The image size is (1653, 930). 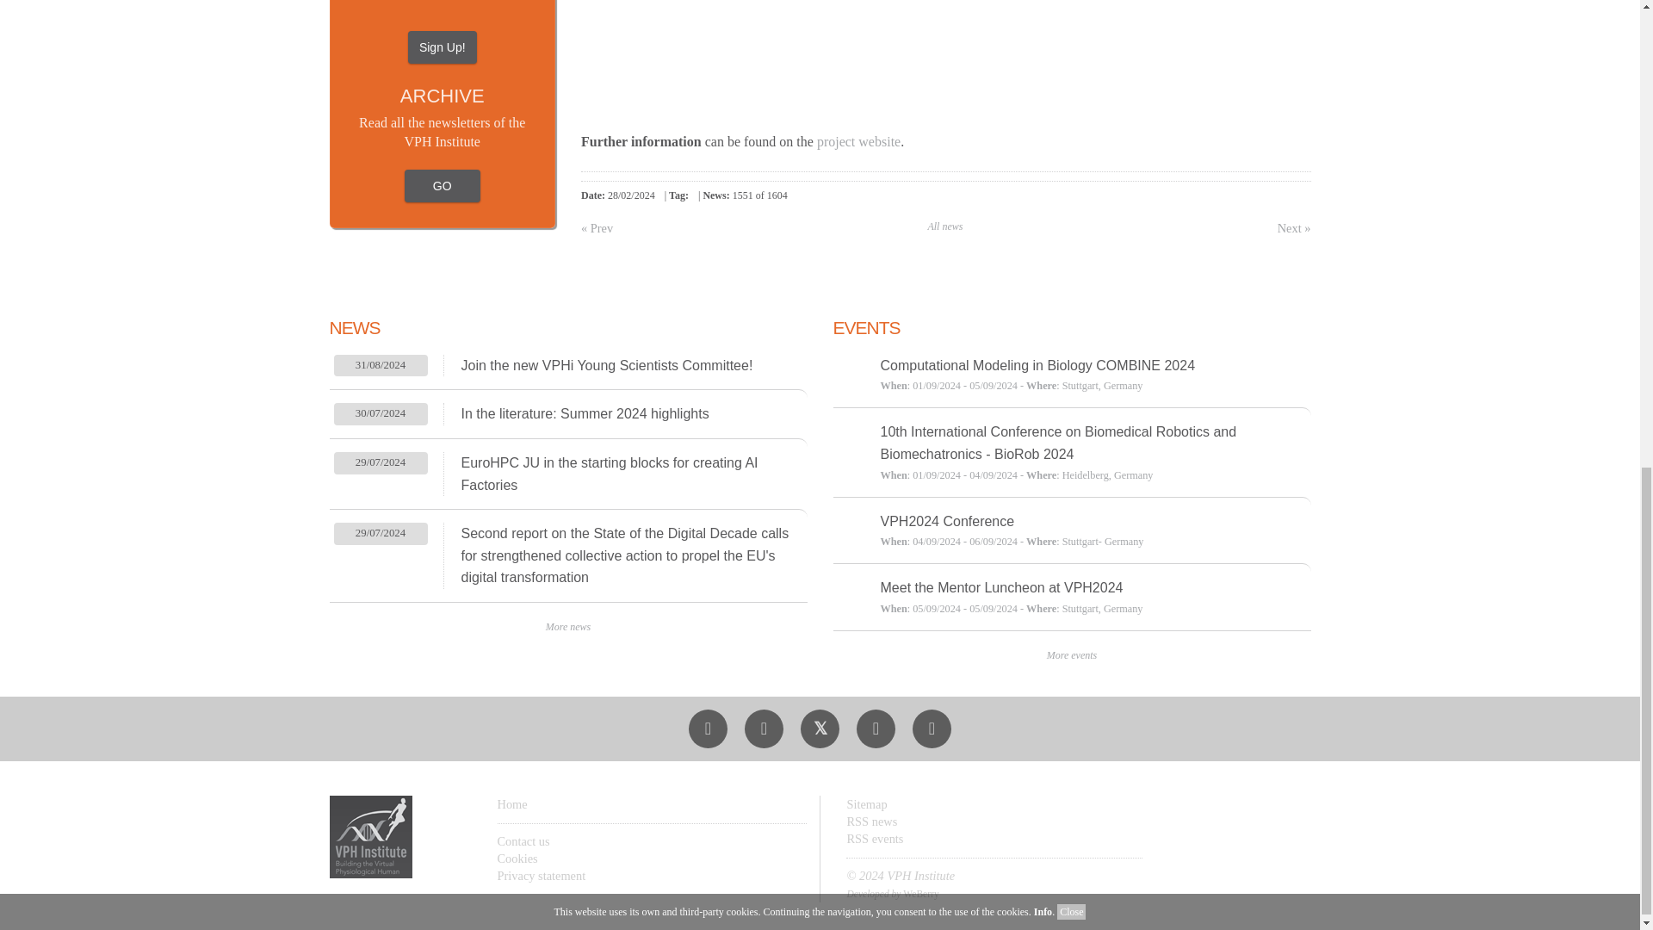 I want to click on GO, so click(x=443, y=4).